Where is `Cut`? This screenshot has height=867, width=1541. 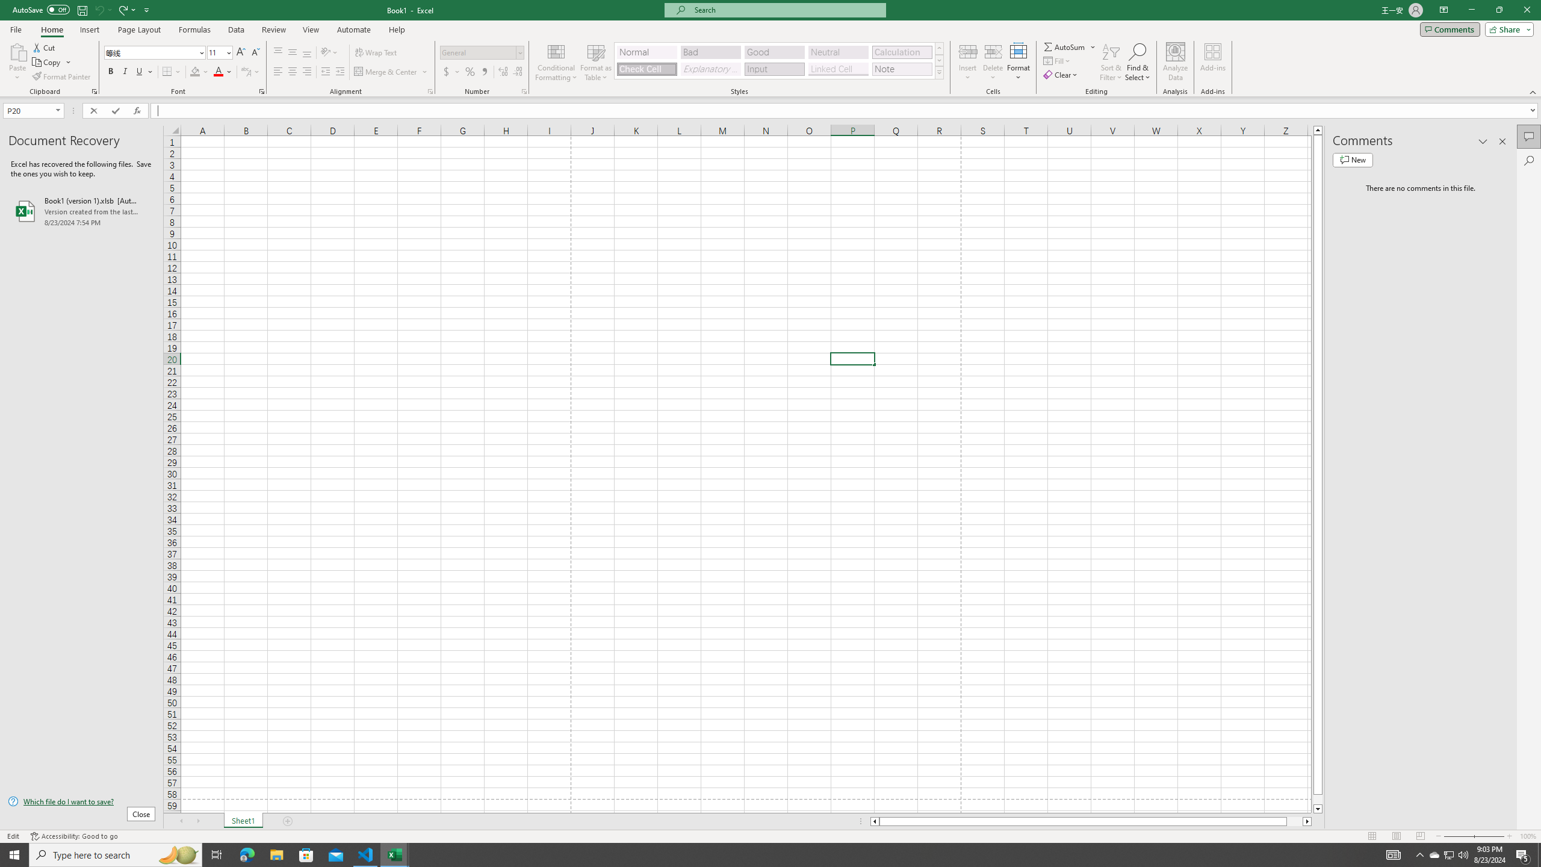
Cut is located at coordinates (45, 47).